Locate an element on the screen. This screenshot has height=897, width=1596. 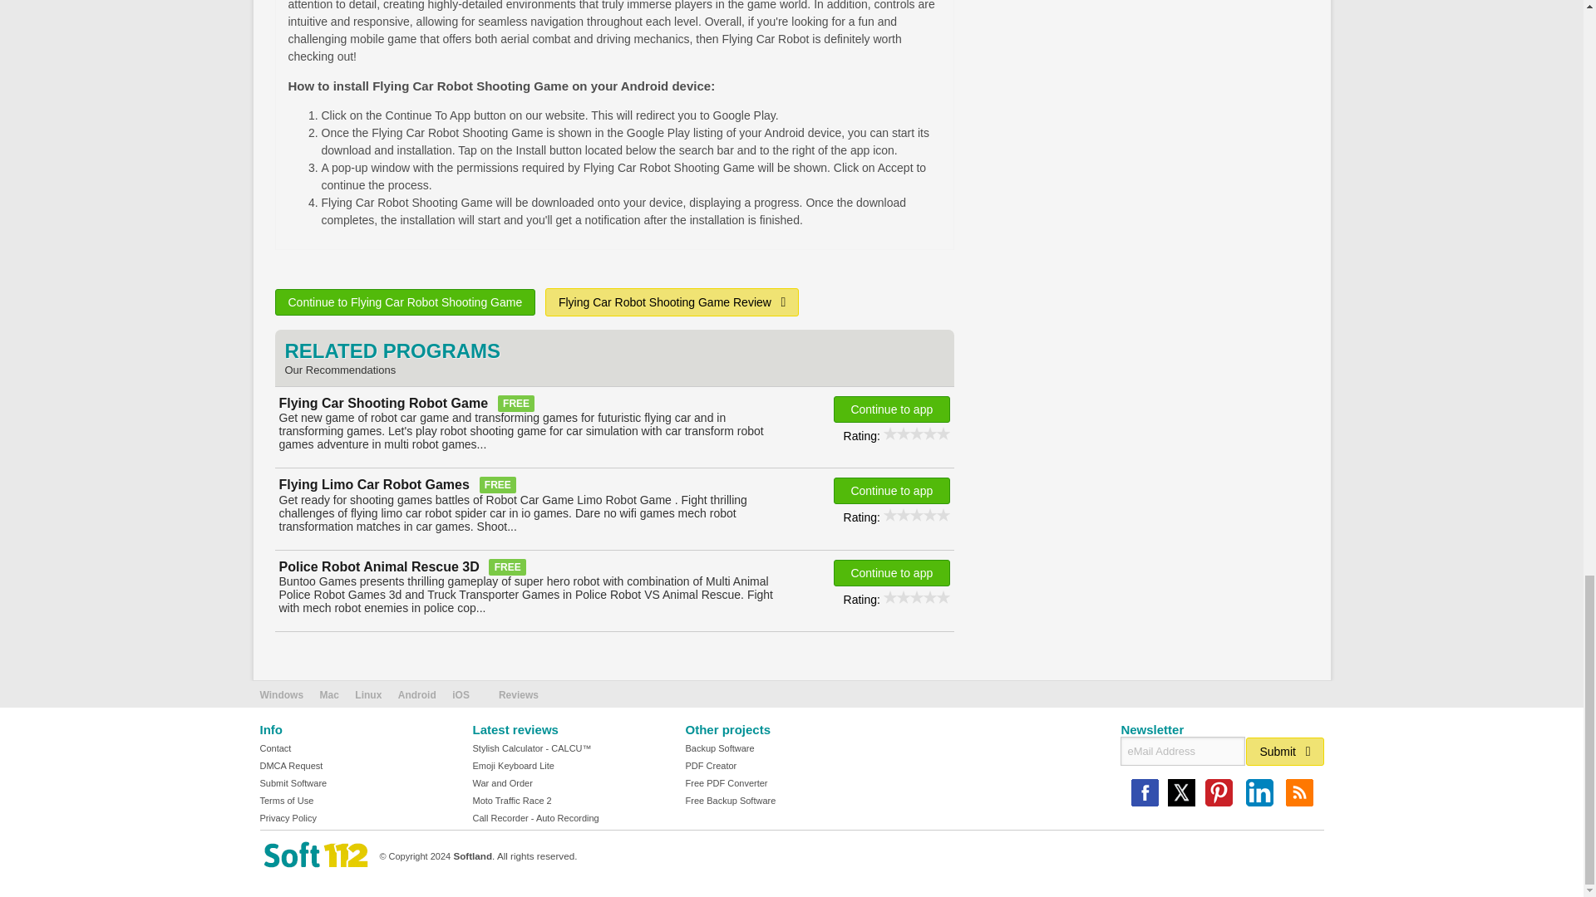
Continue to Flying Car Robot Shooting Game is located at coordinates (404, 302).